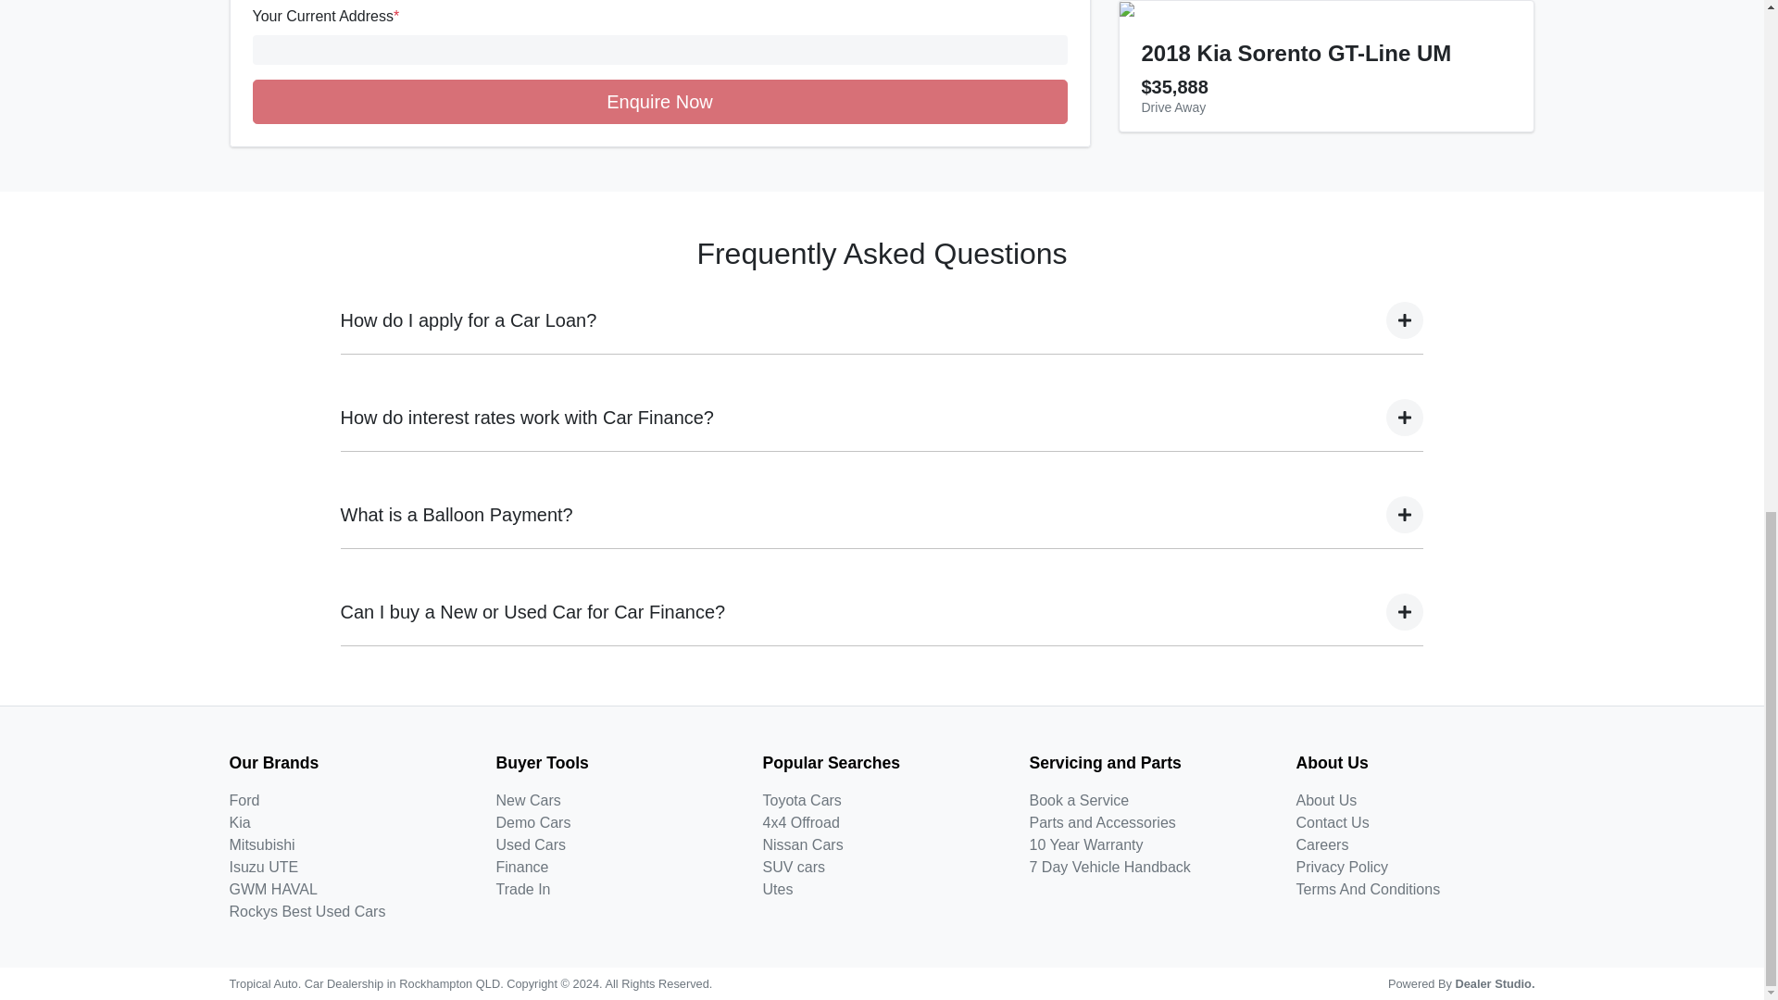 The image size is (1778, 1000). What do you see at coordinates (1085, 844) in the screenshot?
I see `10 Year Warranty` at bounding box center [1085, 844].